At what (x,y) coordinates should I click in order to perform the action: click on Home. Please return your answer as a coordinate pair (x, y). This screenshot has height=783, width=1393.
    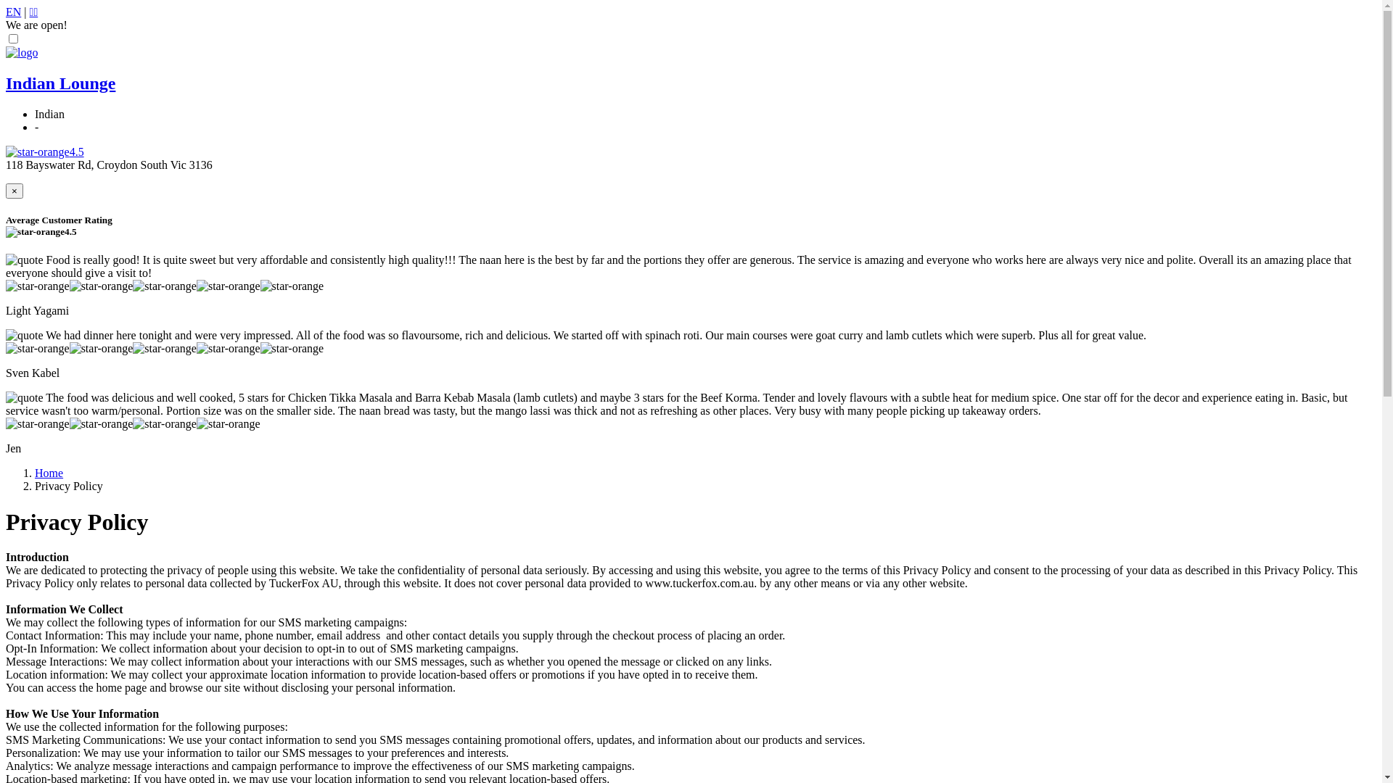
    Looking at the image, I should click on (49, 473).